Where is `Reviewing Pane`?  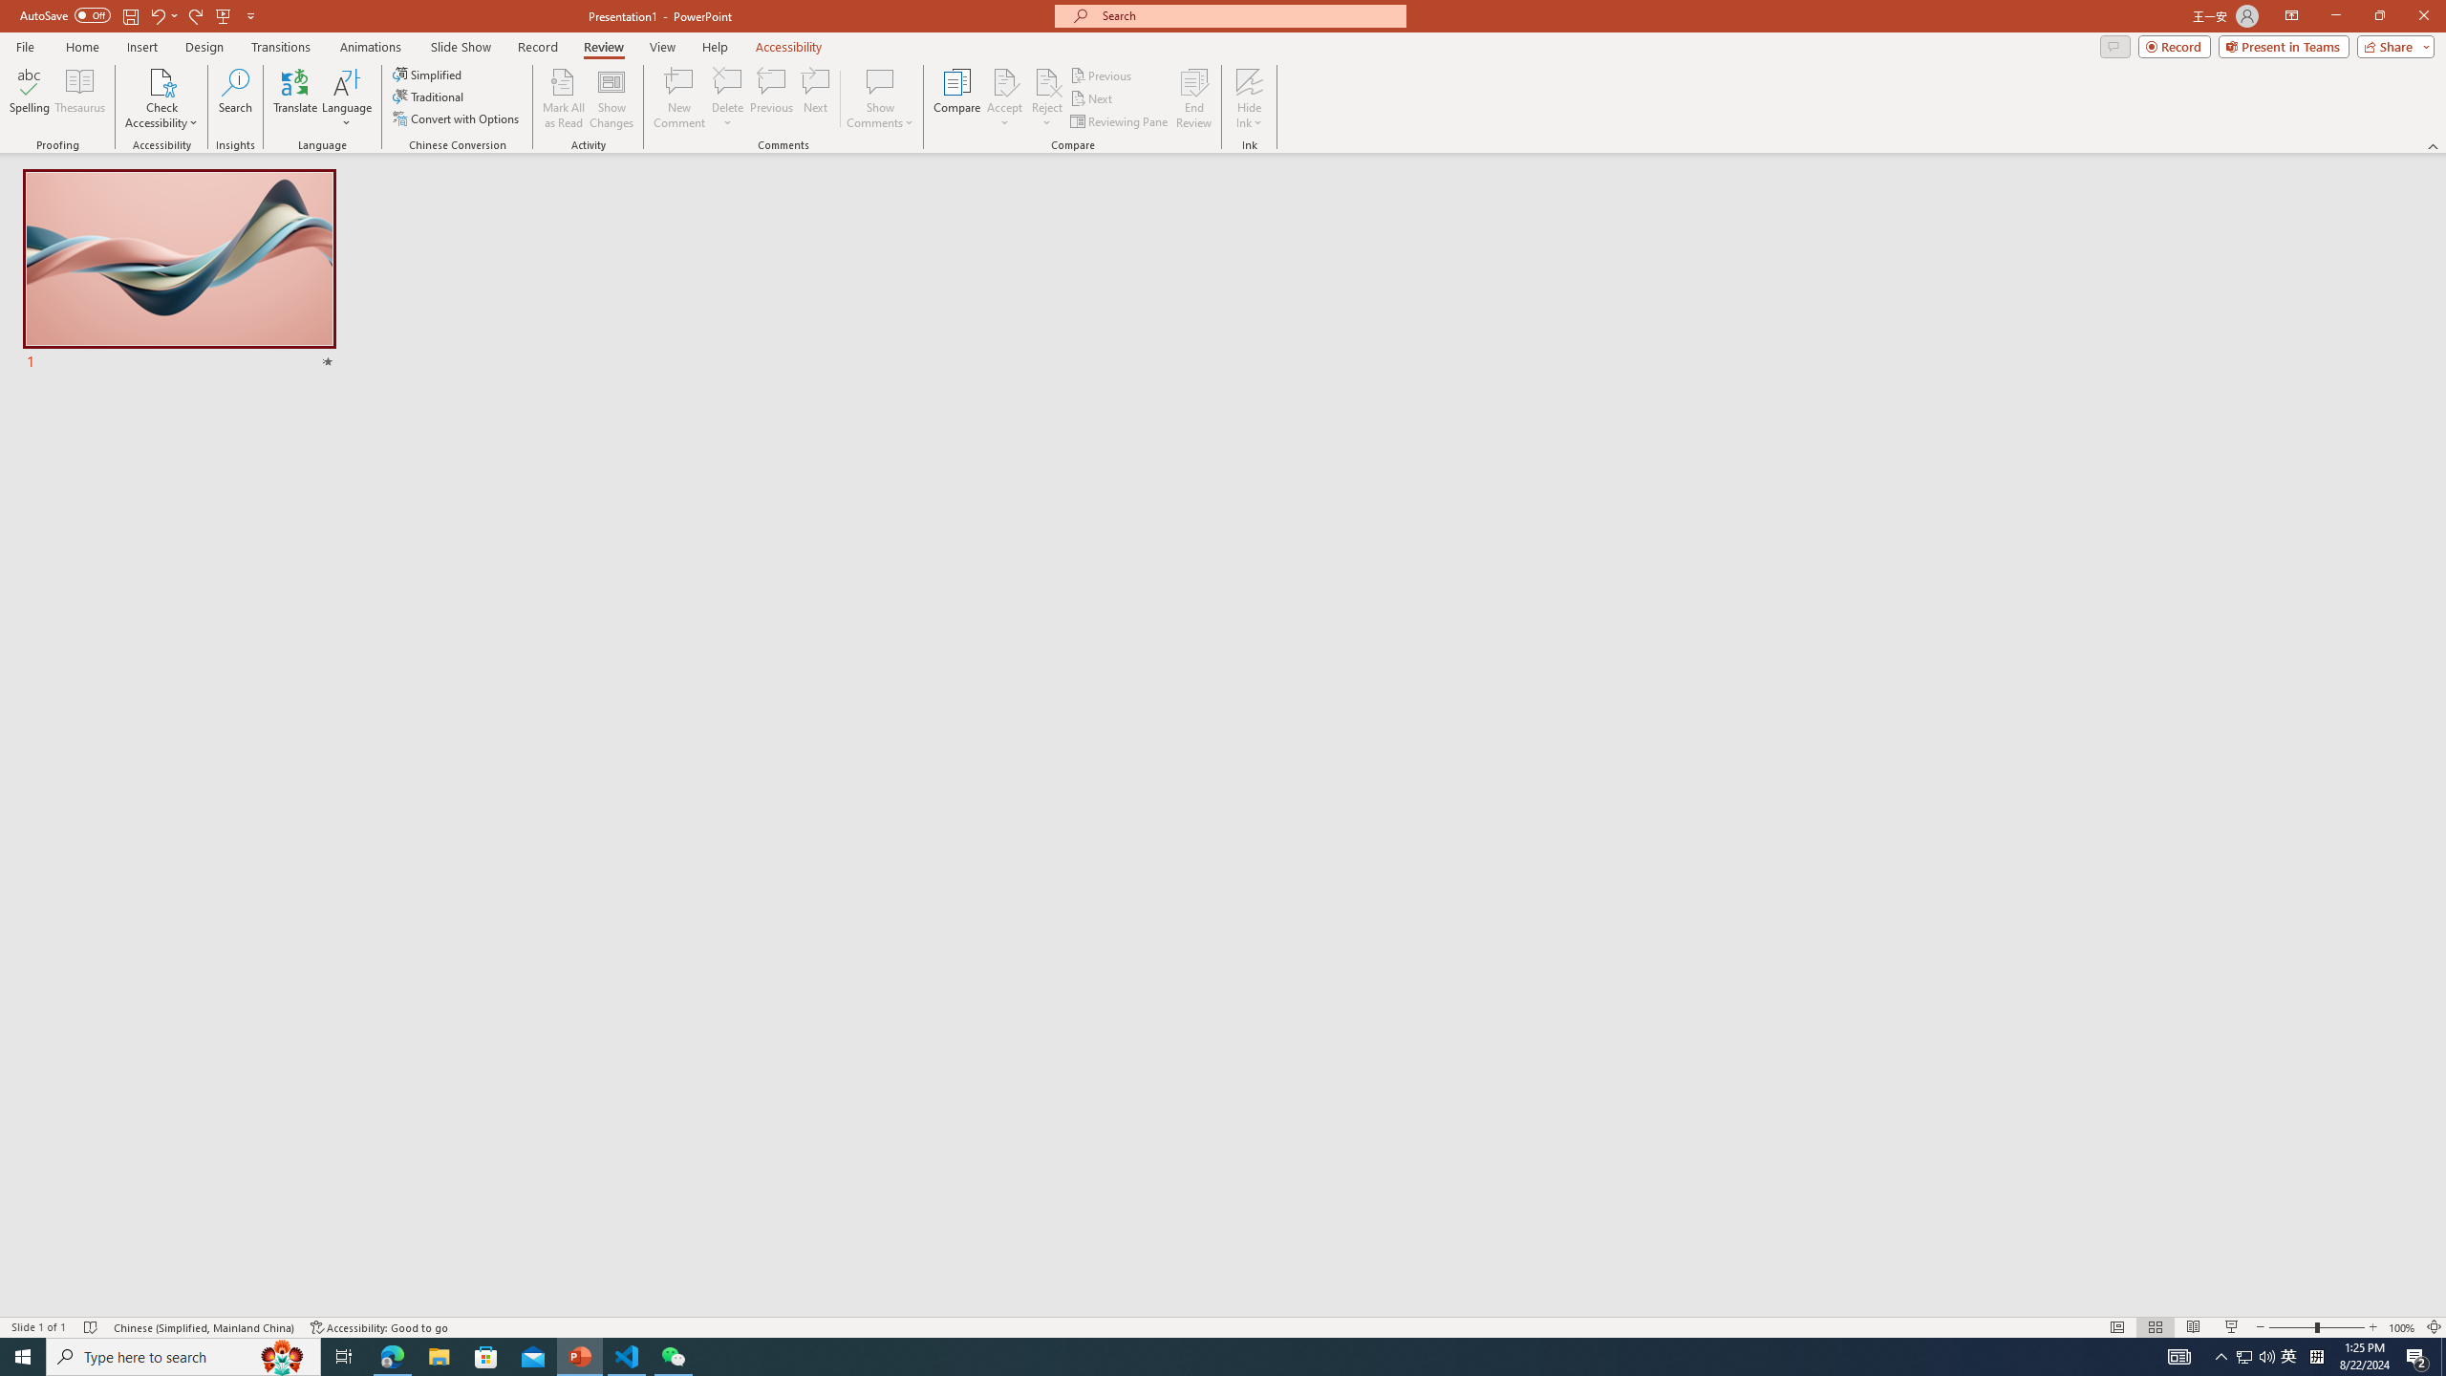 Reviewing Pane is located at coordinates (1120, 122).